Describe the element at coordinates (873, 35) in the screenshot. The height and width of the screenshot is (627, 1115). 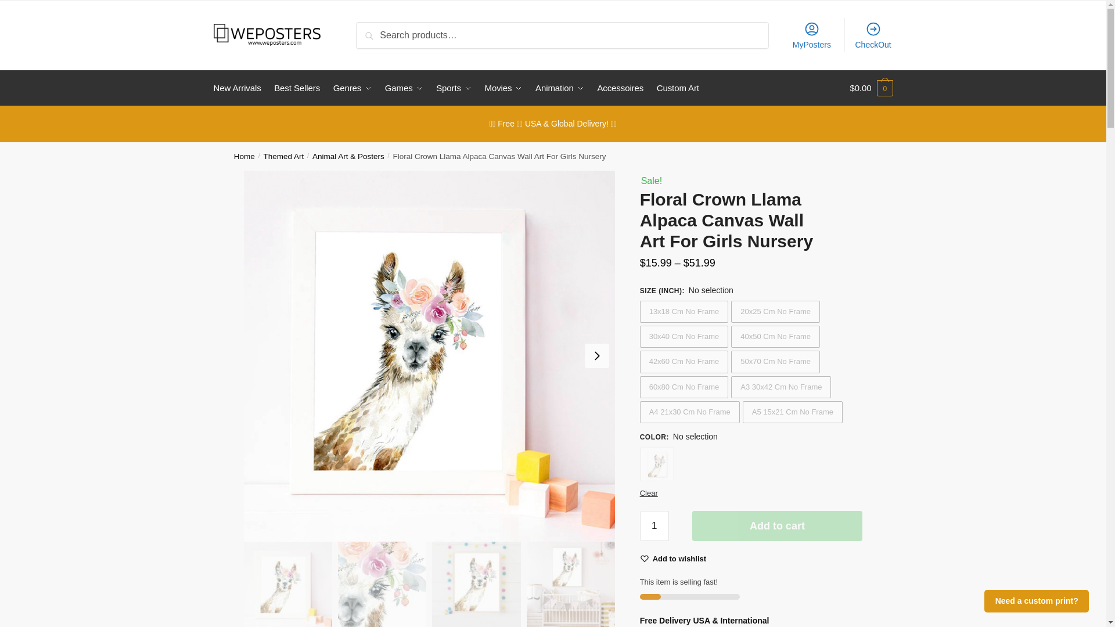
I see `CheckOut` at that location.